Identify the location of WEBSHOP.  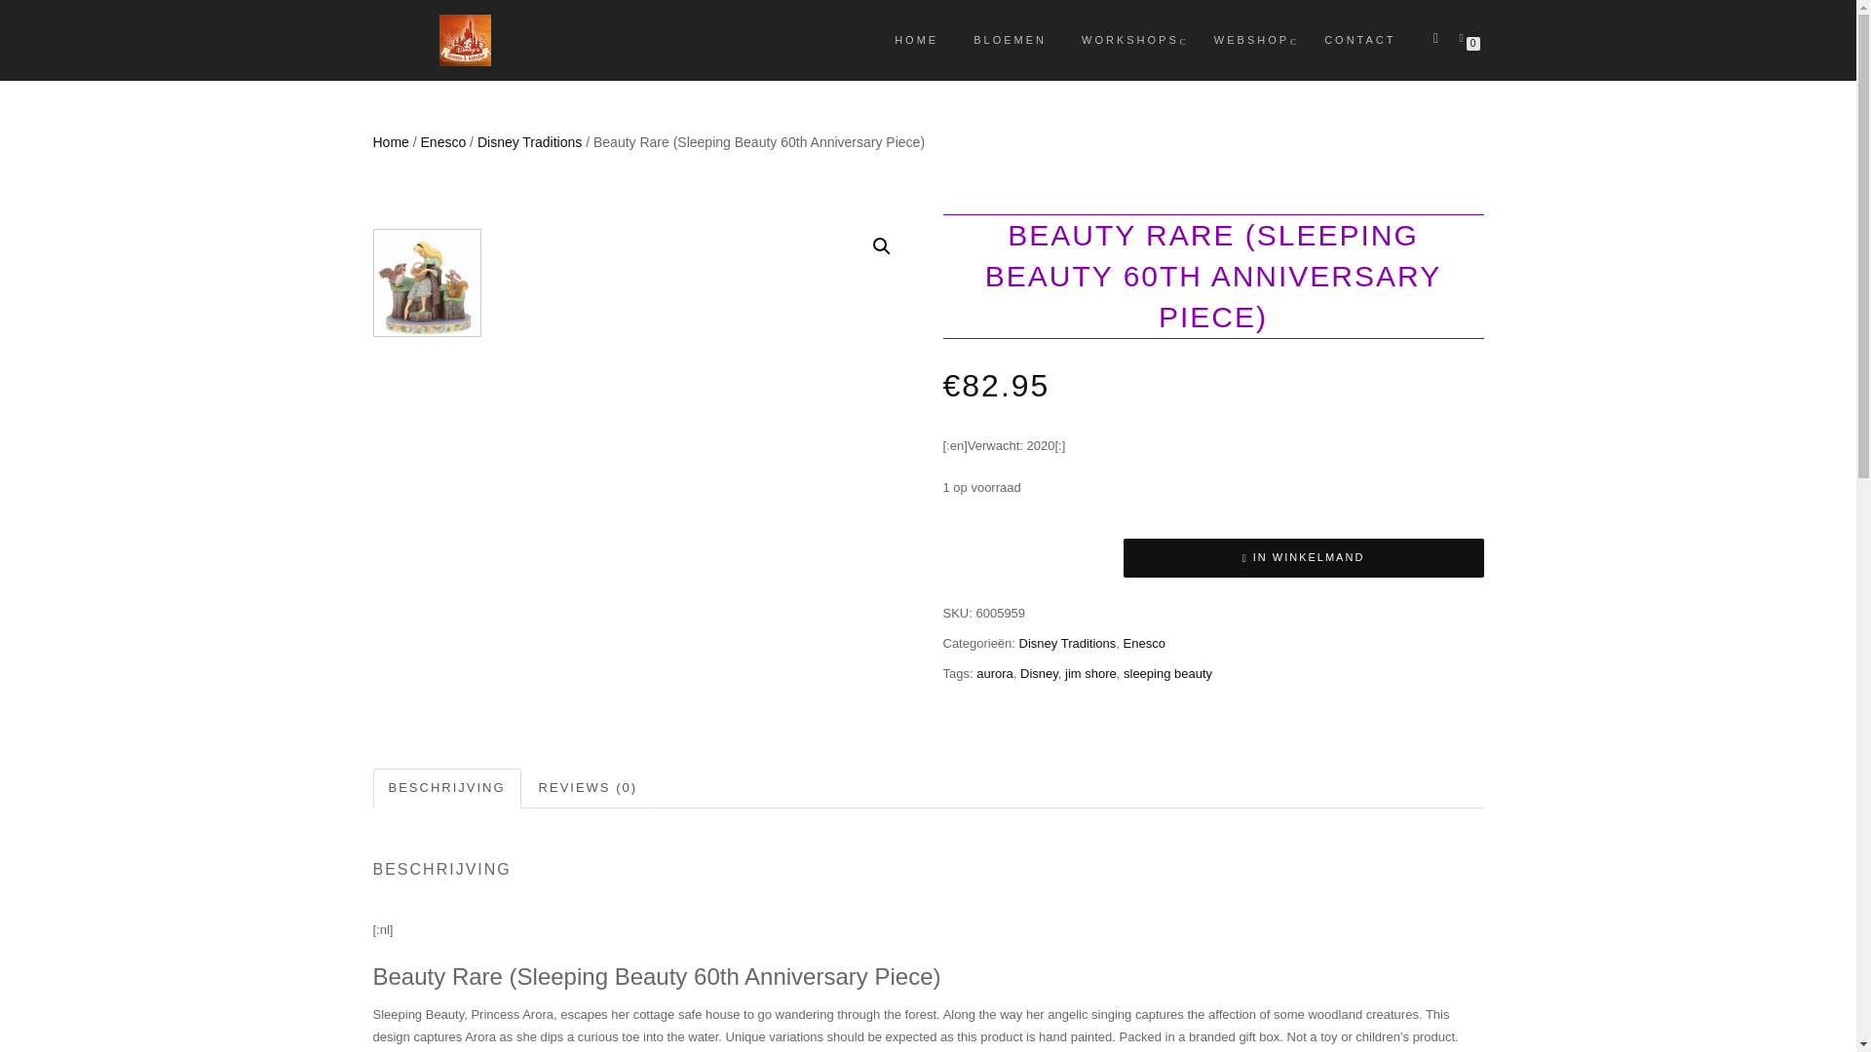
(1251, 40).